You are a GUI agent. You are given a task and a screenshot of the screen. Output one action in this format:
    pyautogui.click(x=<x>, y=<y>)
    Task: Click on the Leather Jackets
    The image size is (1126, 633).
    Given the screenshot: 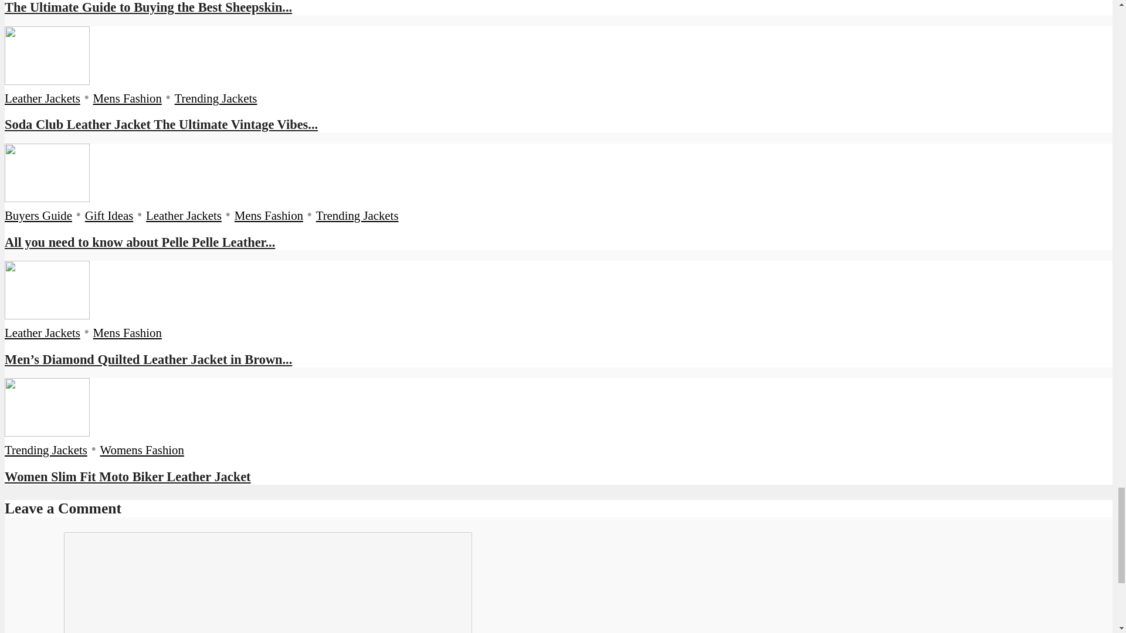 What is the action you would take?
    pyautogui.click(x=42, y=98)
    